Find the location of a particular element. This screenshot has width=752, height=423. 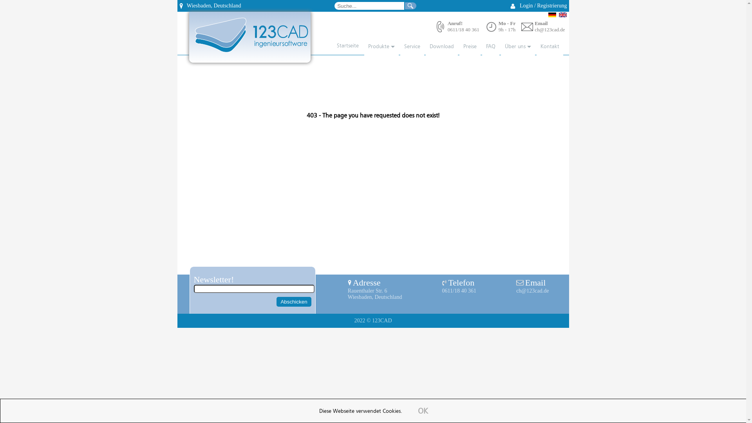

Download is located at coordinates (441, 47).